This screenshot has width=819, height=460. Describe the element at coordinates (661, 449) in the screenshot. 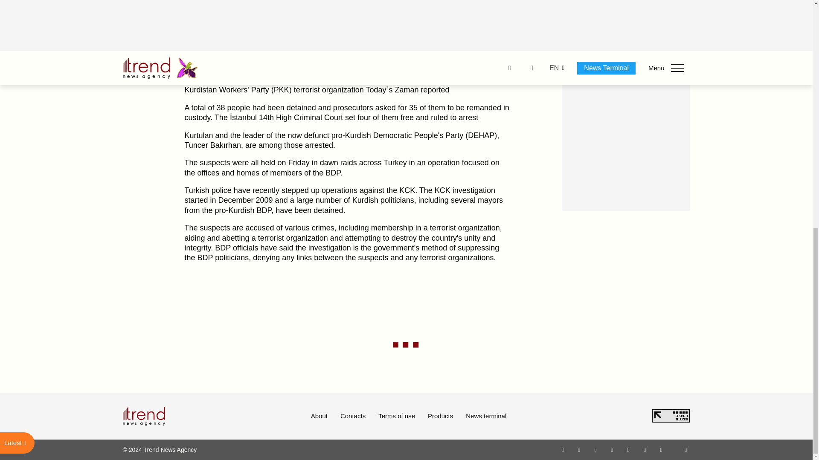

I see `Android App` at that location.